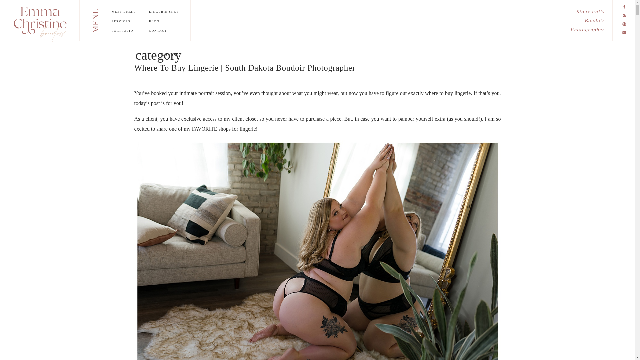  I want to click on BLOG, so click(164, 22).